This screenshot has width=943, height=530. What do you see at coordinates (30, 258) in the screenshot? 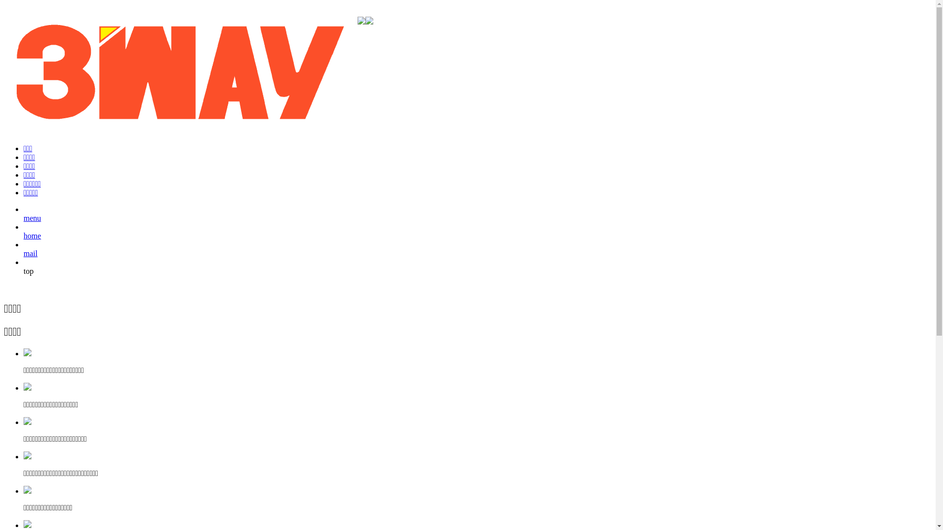
I see `mail` at bounding box center [30, 258].